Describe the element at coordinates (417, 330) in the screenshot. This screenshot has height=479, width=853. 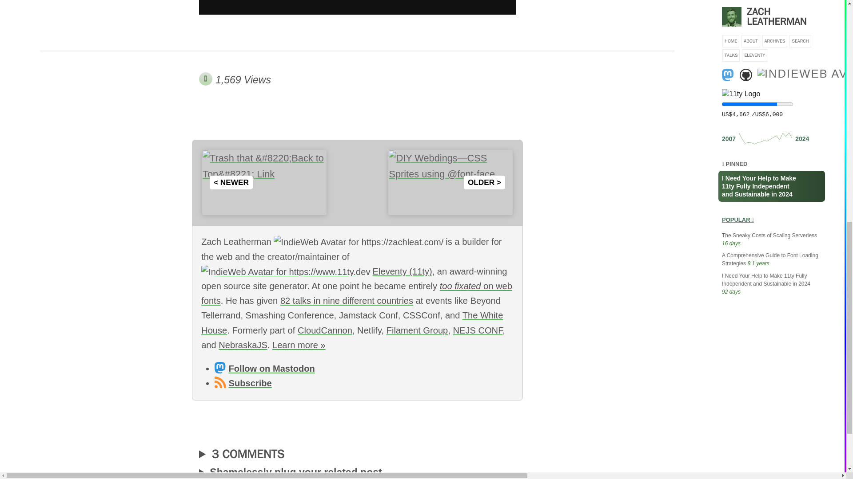
I see `Filament Group` at that location.